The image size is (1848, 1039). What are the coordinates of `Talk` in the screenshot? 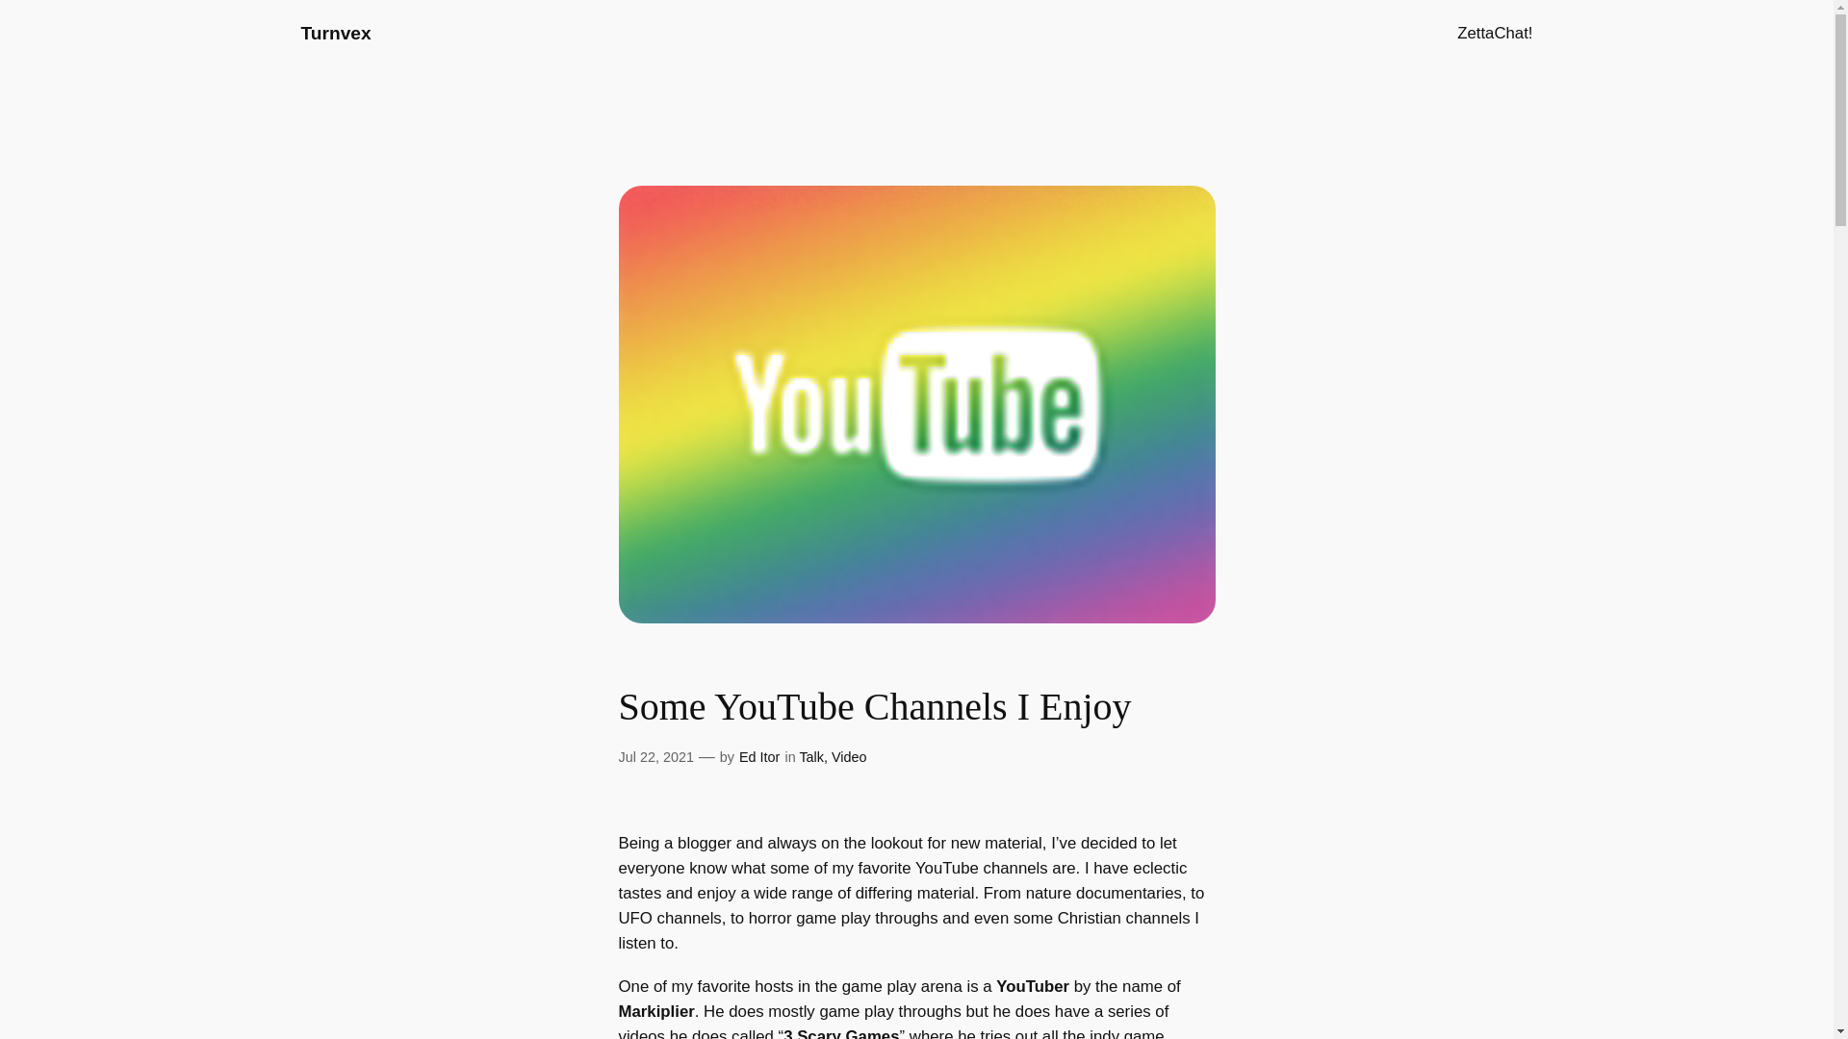 It's located at (810, 756).